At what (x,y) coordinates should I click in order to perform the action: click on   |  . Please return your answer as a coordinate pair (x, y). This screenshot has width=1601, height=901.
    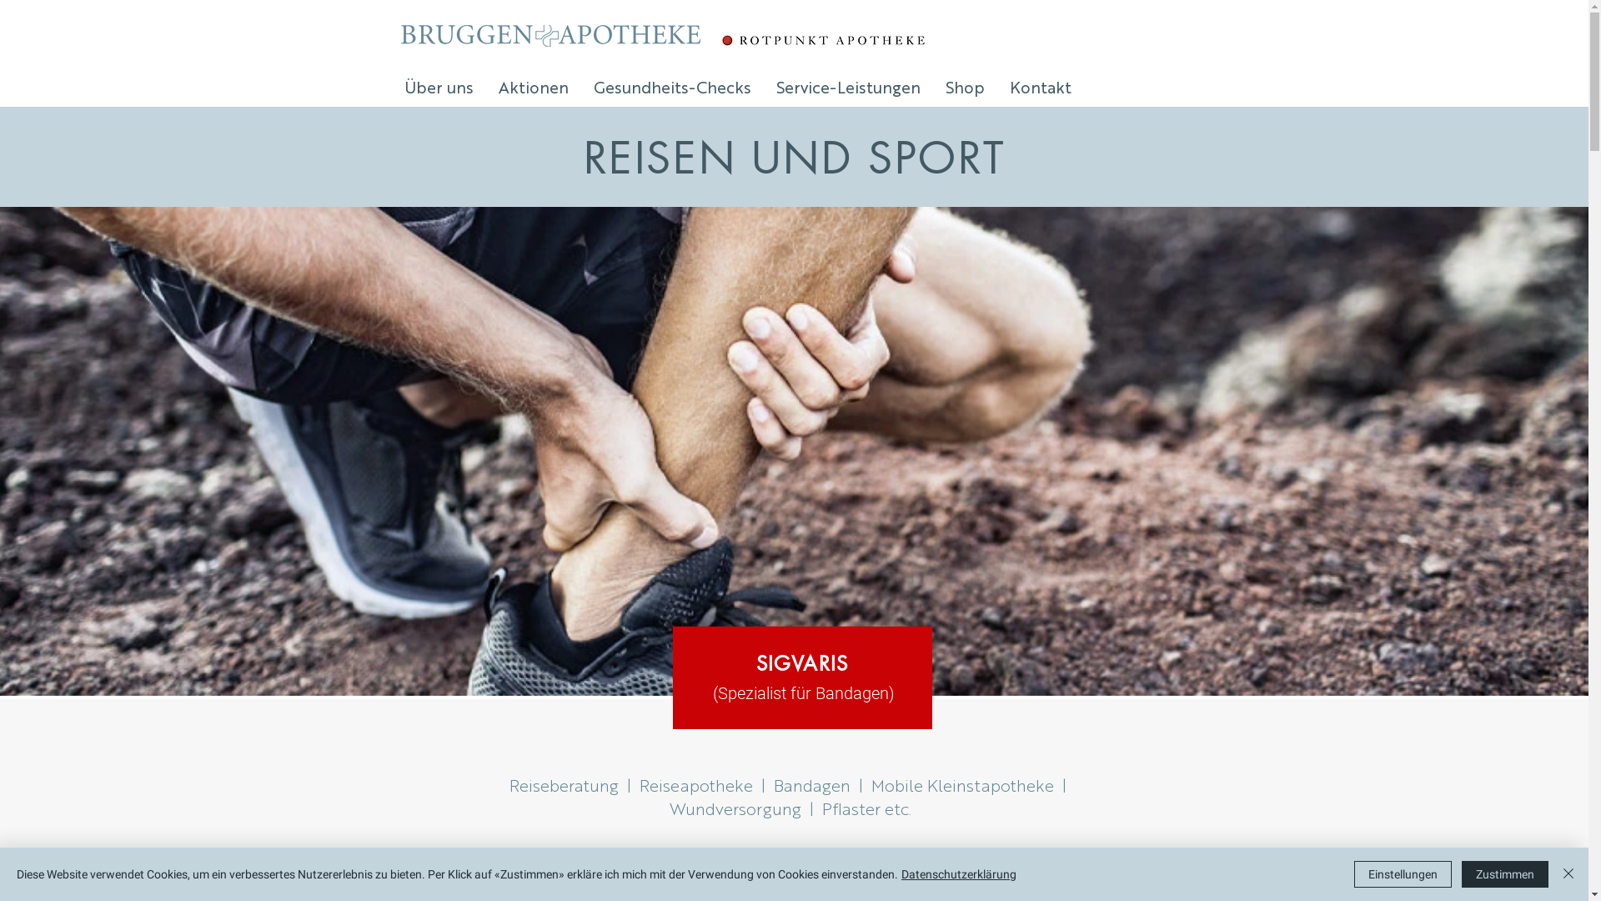
    Looking at the image, I should click on (811, 808).